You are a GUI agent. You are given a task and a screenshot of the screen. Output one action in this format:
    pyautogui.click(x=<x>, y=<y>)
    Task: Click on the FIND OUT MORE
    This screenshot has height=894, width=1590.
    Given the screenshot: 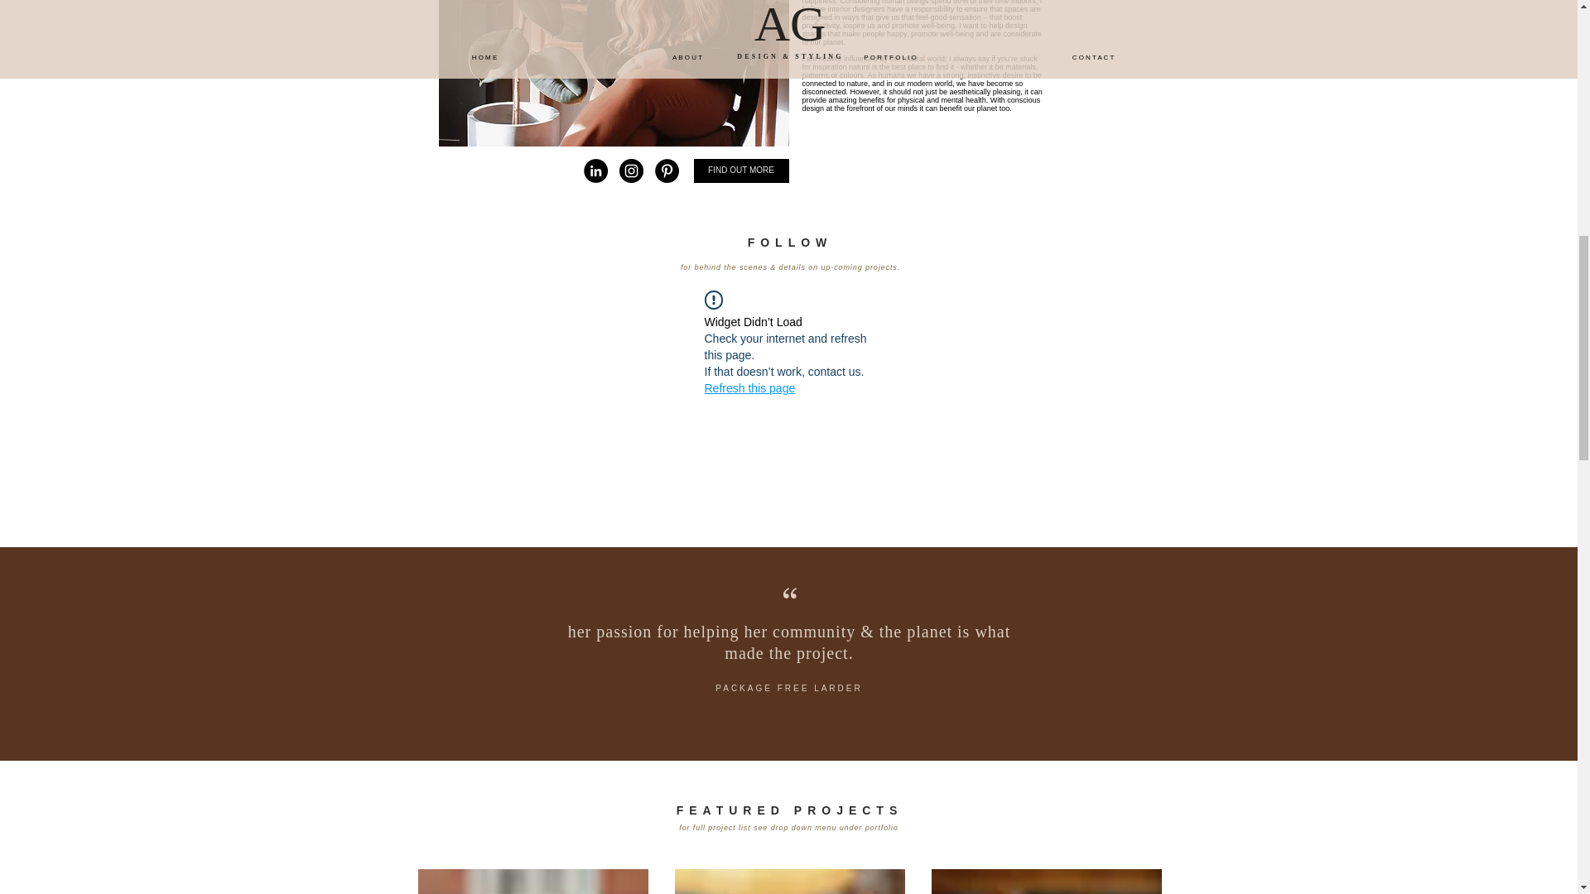 What is the action you would take?
    pyautogui.click(x=740, y=171)
    